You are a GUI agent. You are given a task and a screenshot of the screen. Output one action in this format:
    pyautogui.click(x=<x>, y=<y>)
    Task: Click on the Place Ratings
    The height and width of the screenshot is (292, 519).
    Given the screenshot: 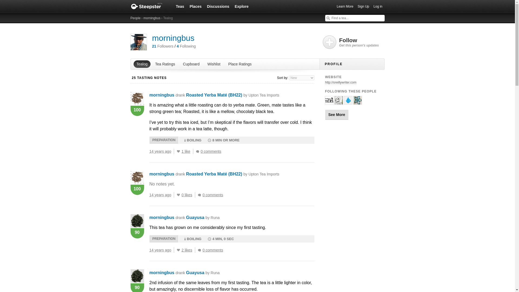 What is the action you would take?
    pyautogui.click(x=239, y=64)
    